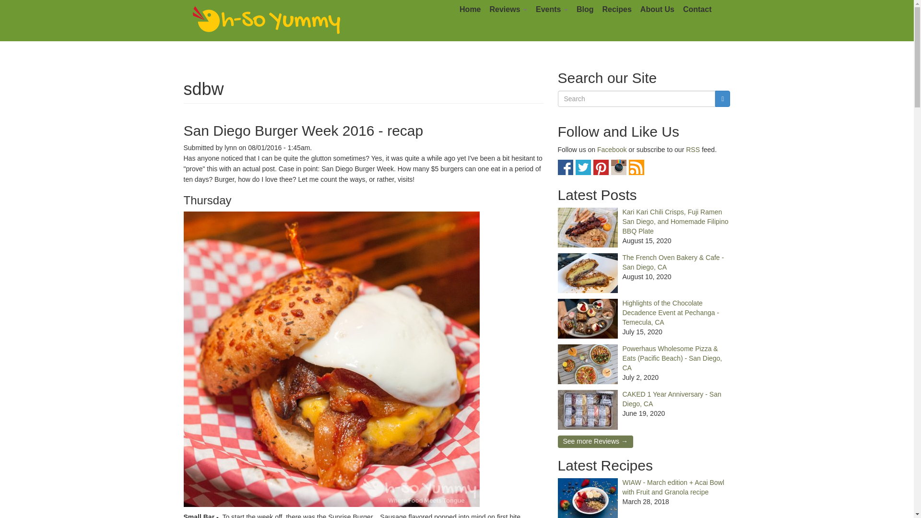 This screenshot has width=921, height=518. Describe the element at coordinates (611, 149) in the screenshot. I see `Facebook` at that location.